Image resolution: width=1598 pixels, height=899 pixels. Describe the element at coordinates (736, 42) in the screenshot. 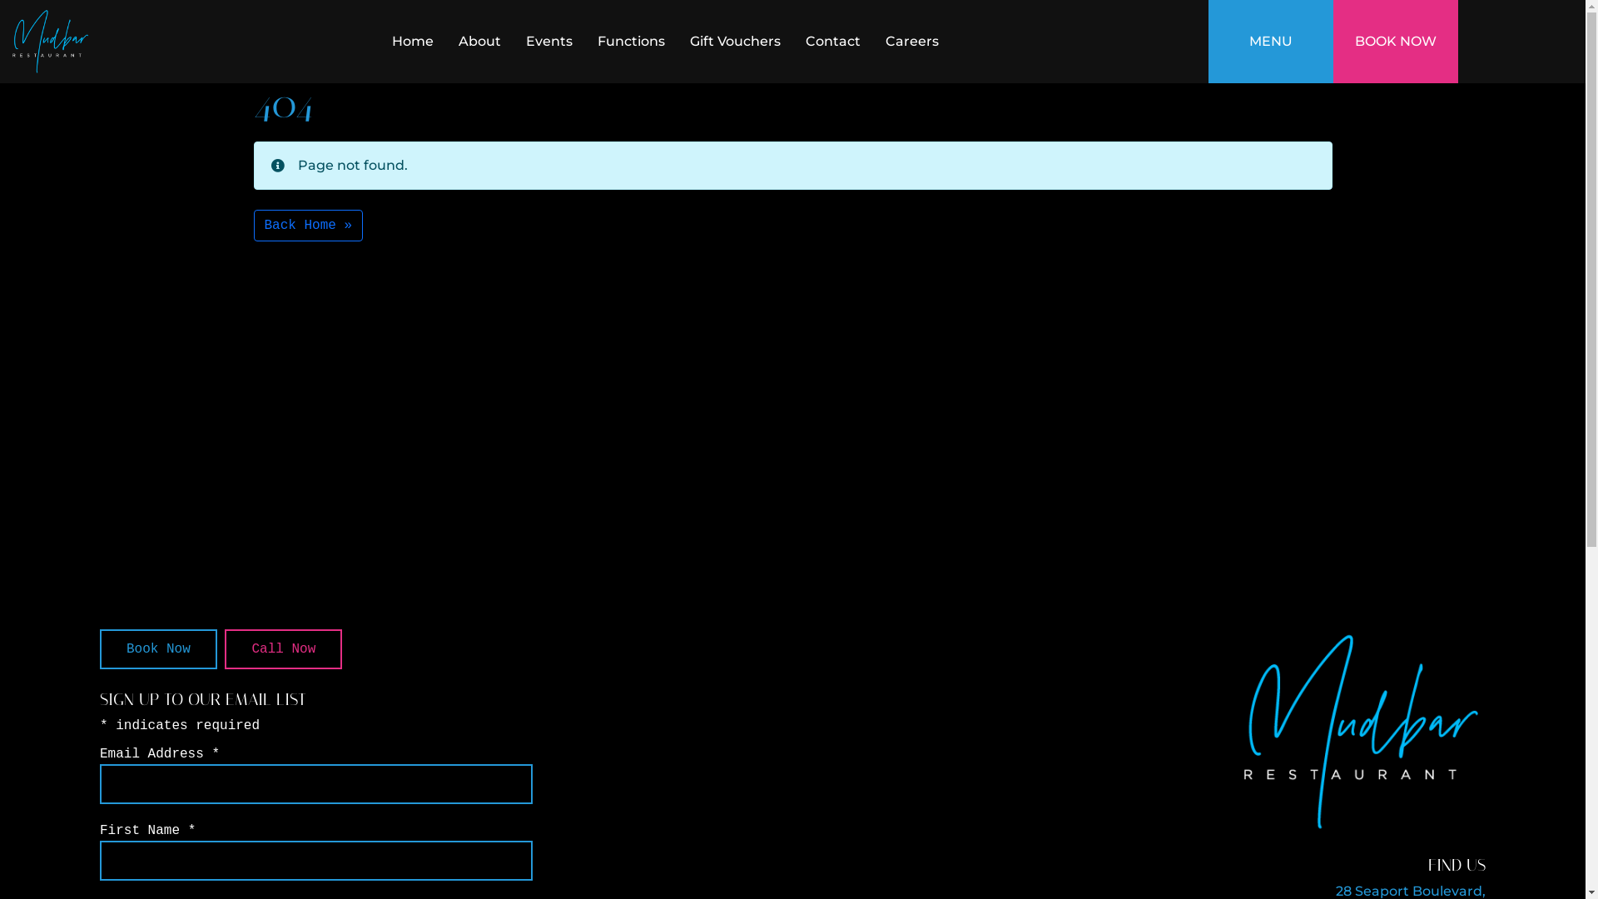

I see `Gift Vouchers` at that location.